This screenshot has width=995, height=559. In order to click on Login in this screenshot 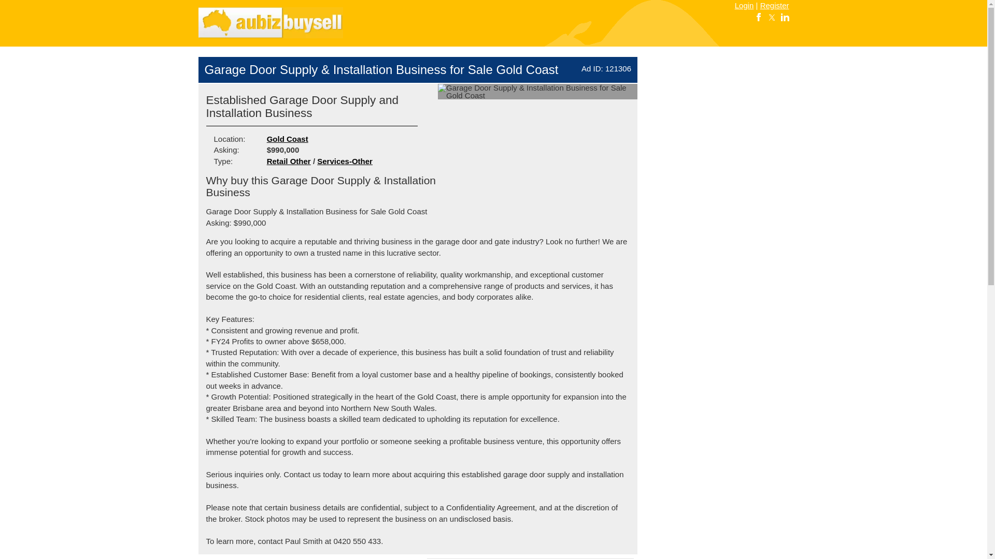, I will do `click(744, 5)`.